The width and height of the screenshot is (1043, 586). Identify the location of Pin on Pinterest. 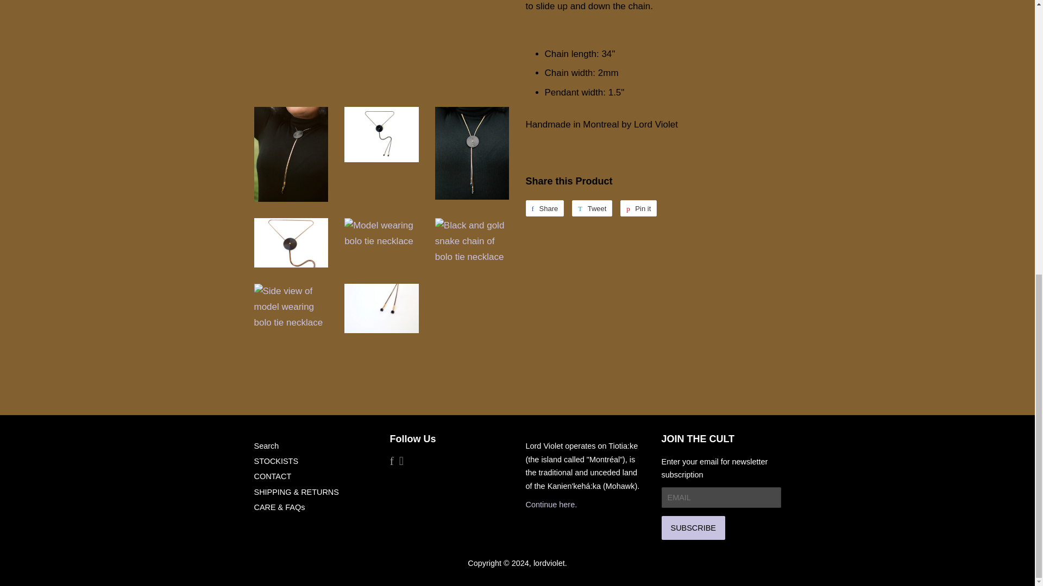
(639, 208).